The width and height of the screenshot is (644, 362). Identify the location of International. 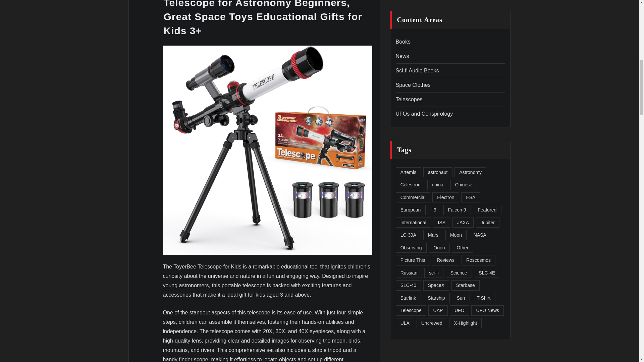
(413, 223).